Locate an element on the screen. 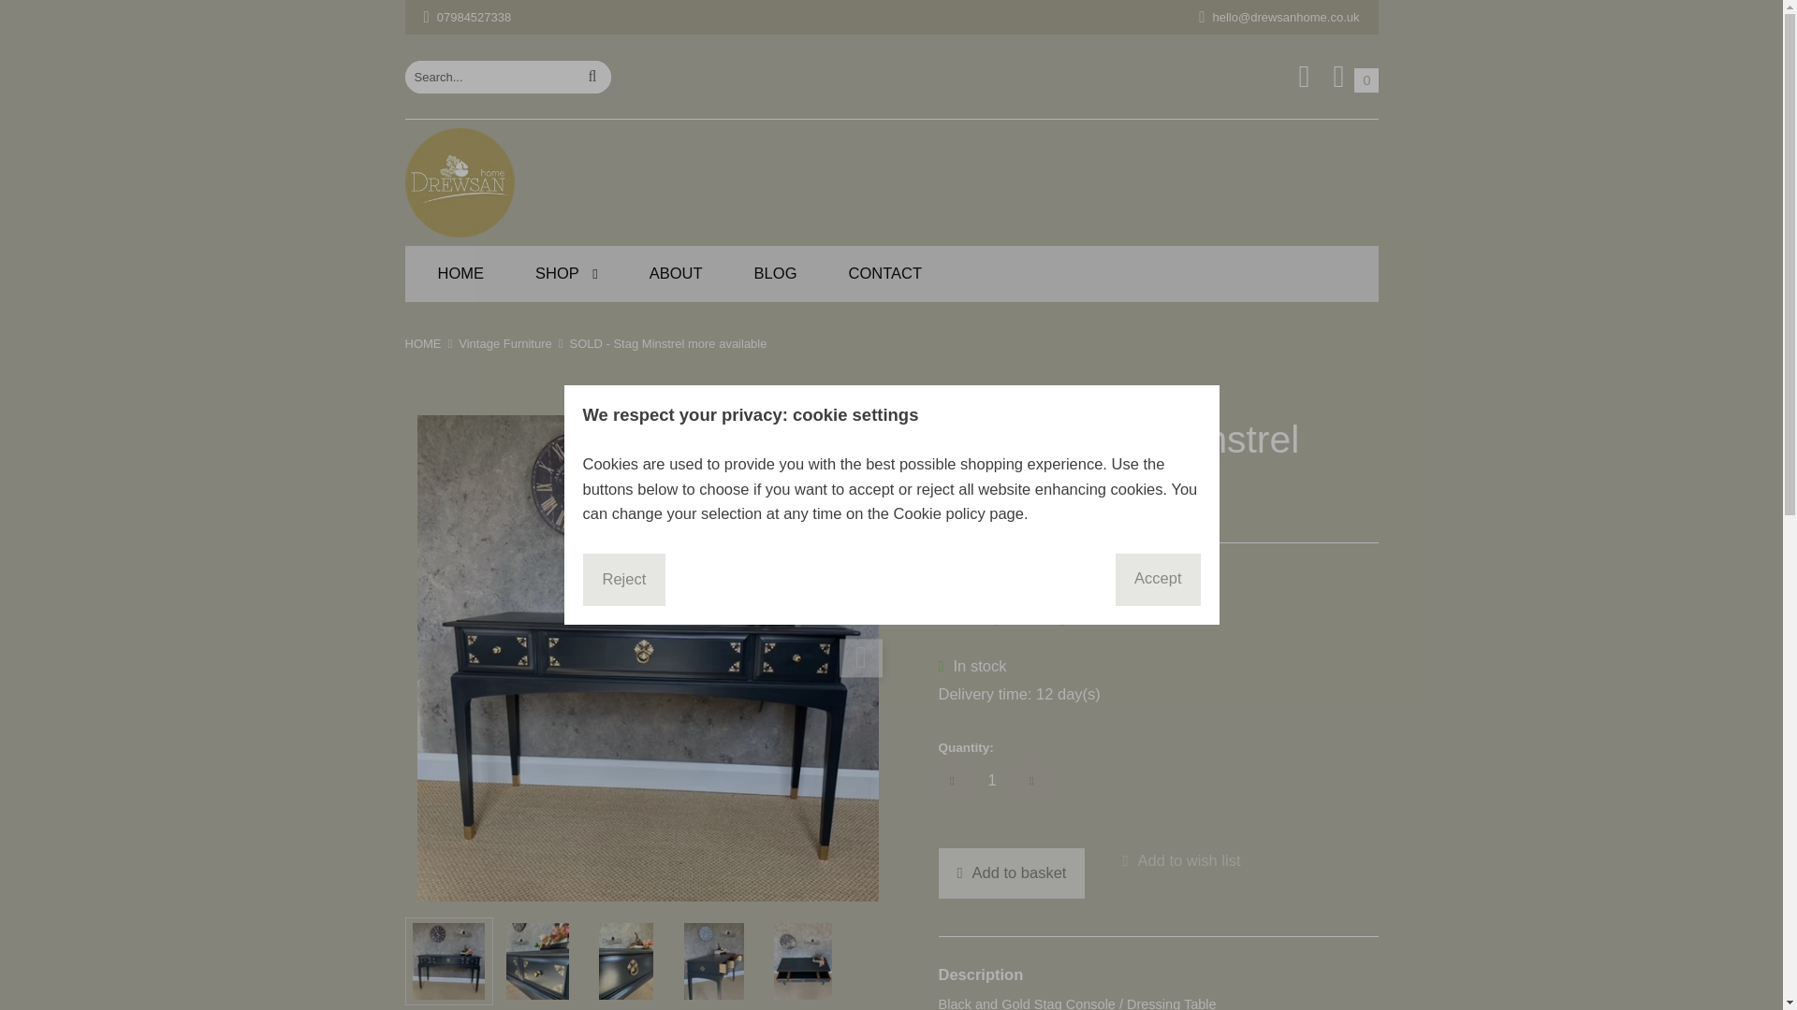 The height and width of the screenshot is (1010, 1797). DREWSAN HOME LTD is located at coordinates (1011, 873).